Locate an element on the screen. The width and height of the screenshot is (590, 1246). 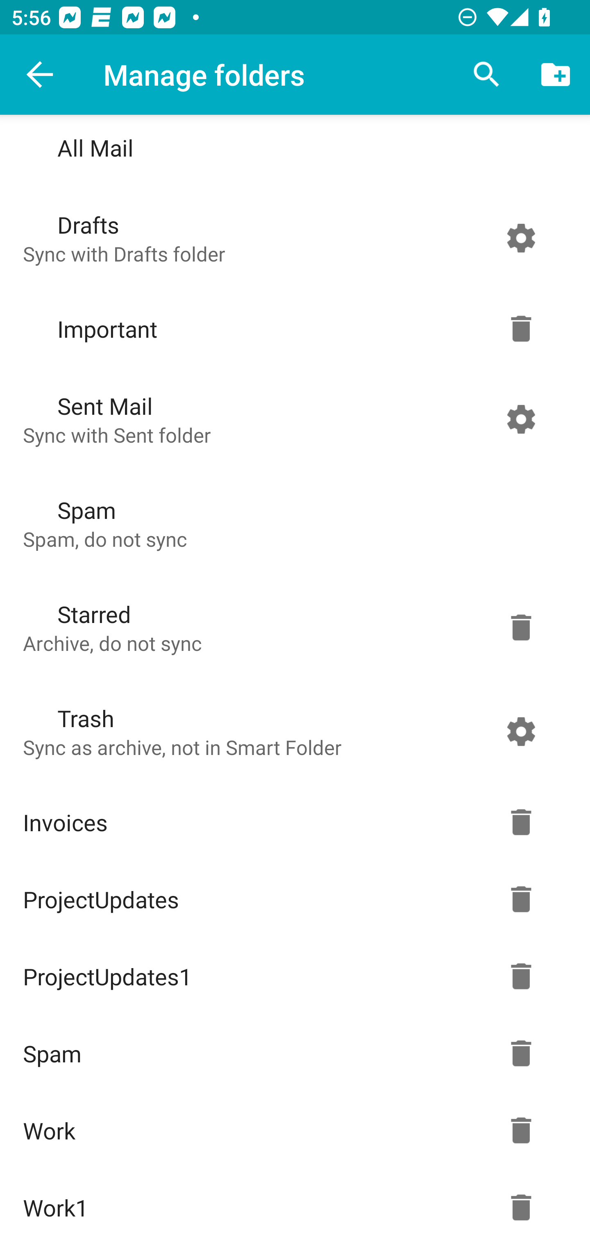
Folder settings is located at coordinates (521, 627).